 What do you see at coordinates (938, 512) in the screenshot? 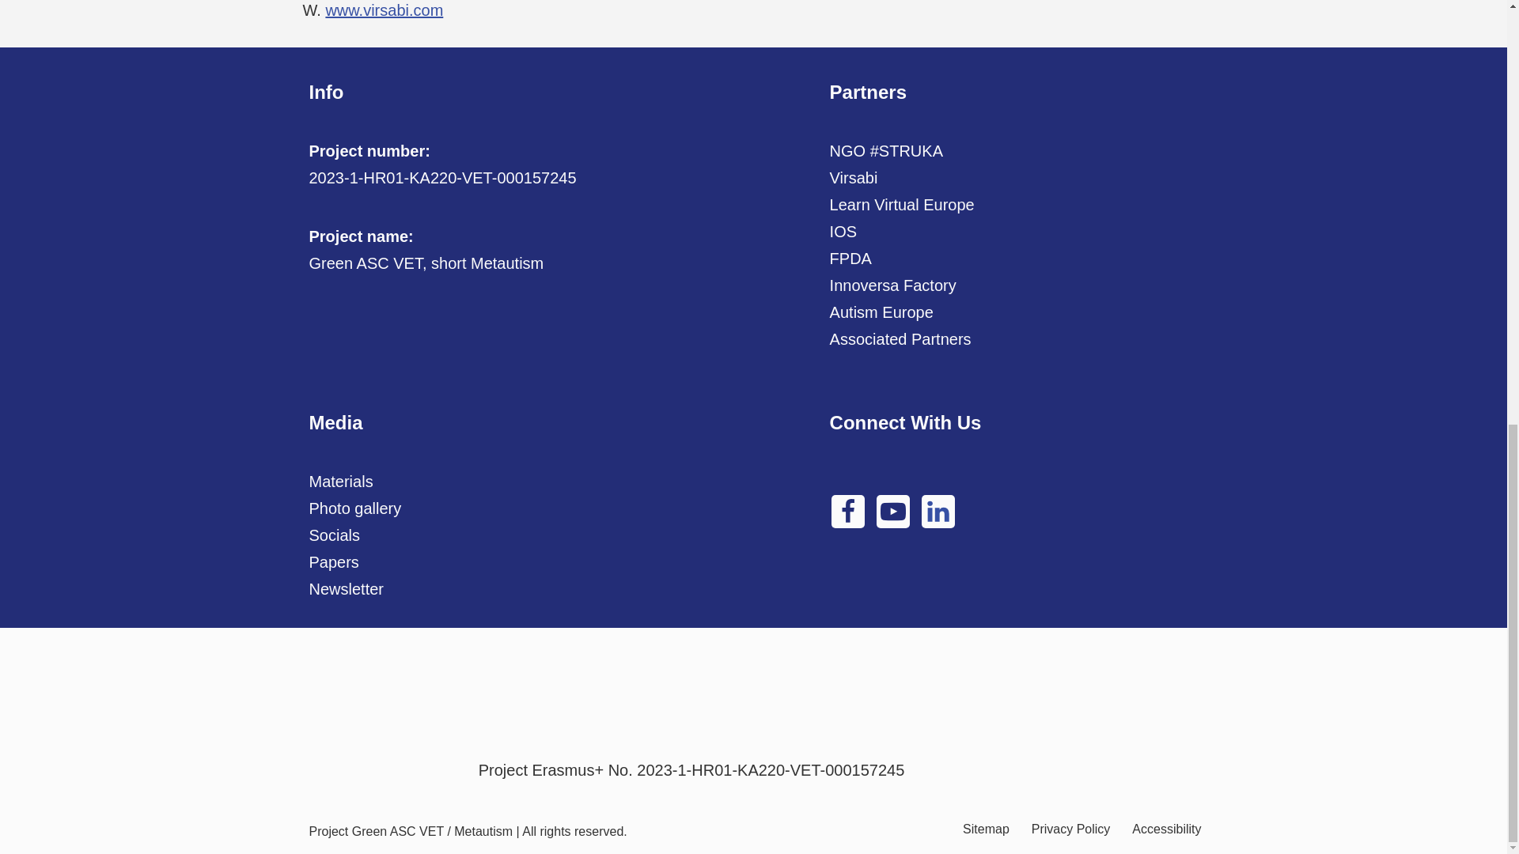
I see `LinkedIn` at bounding box center [938, 512].